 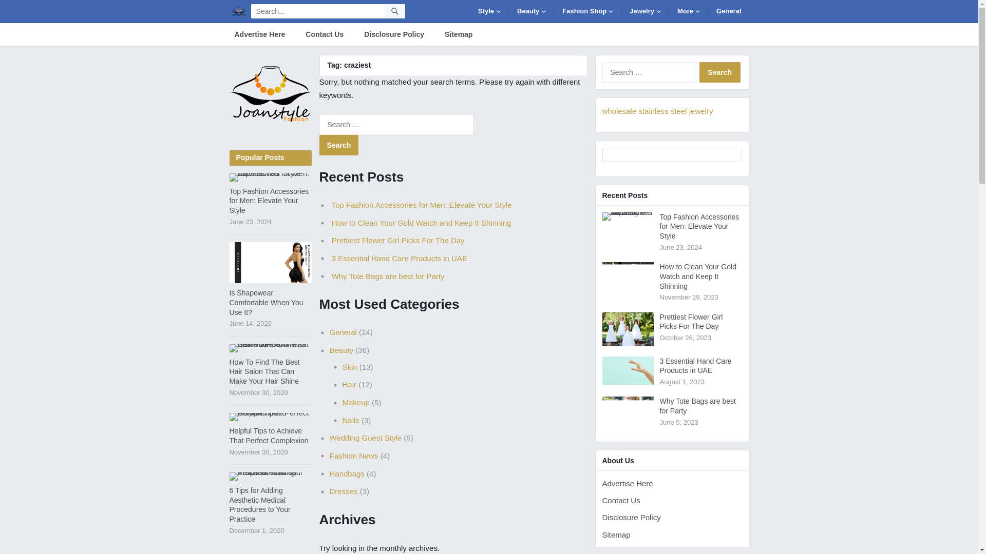 I want to click on Search, so click(x=719, y=72).